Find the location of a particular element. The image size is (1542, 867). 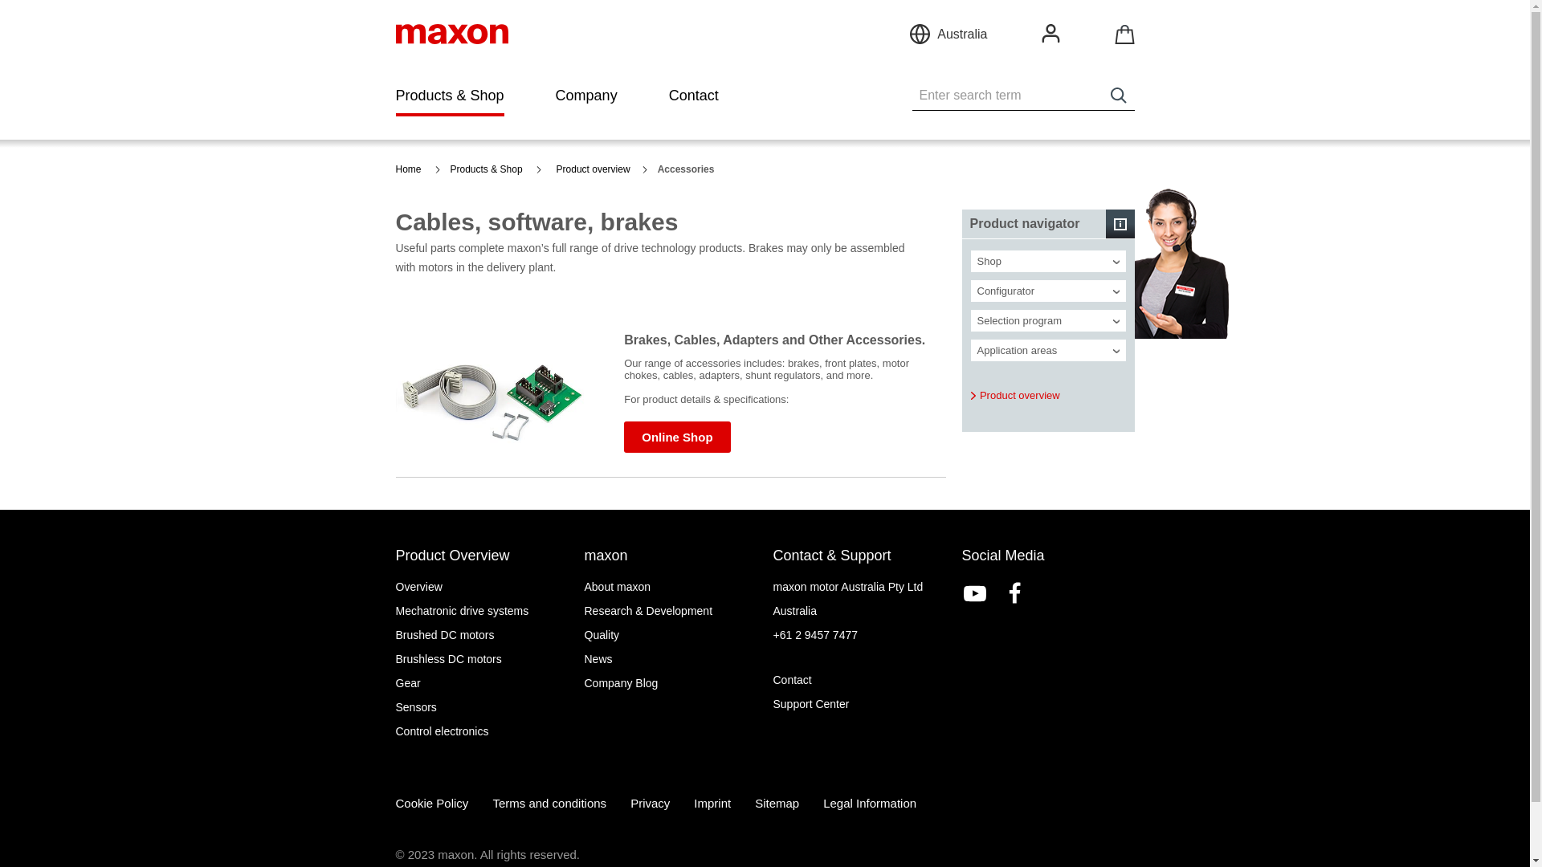

Online Shop is located at coordinates (677, 437).